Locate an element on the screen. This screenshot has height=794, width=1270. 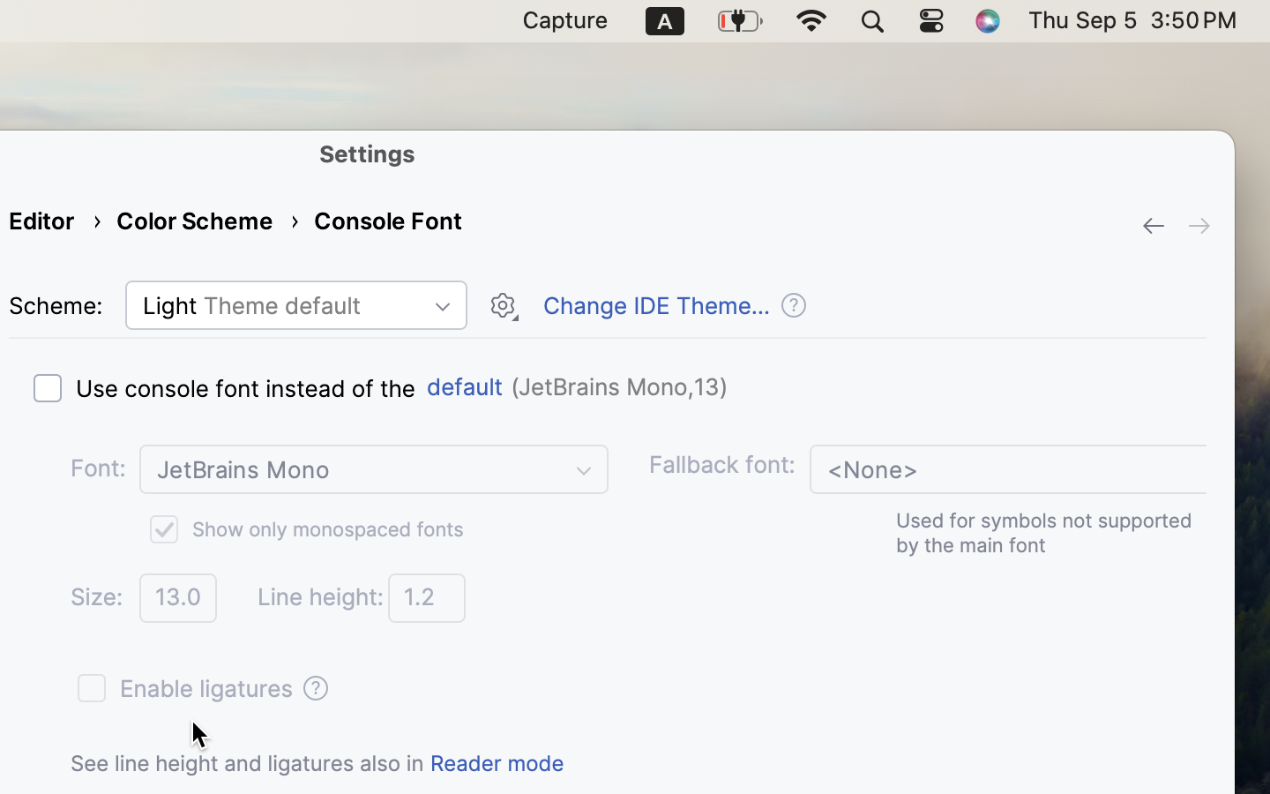
( is located at coordinates (512, 387).